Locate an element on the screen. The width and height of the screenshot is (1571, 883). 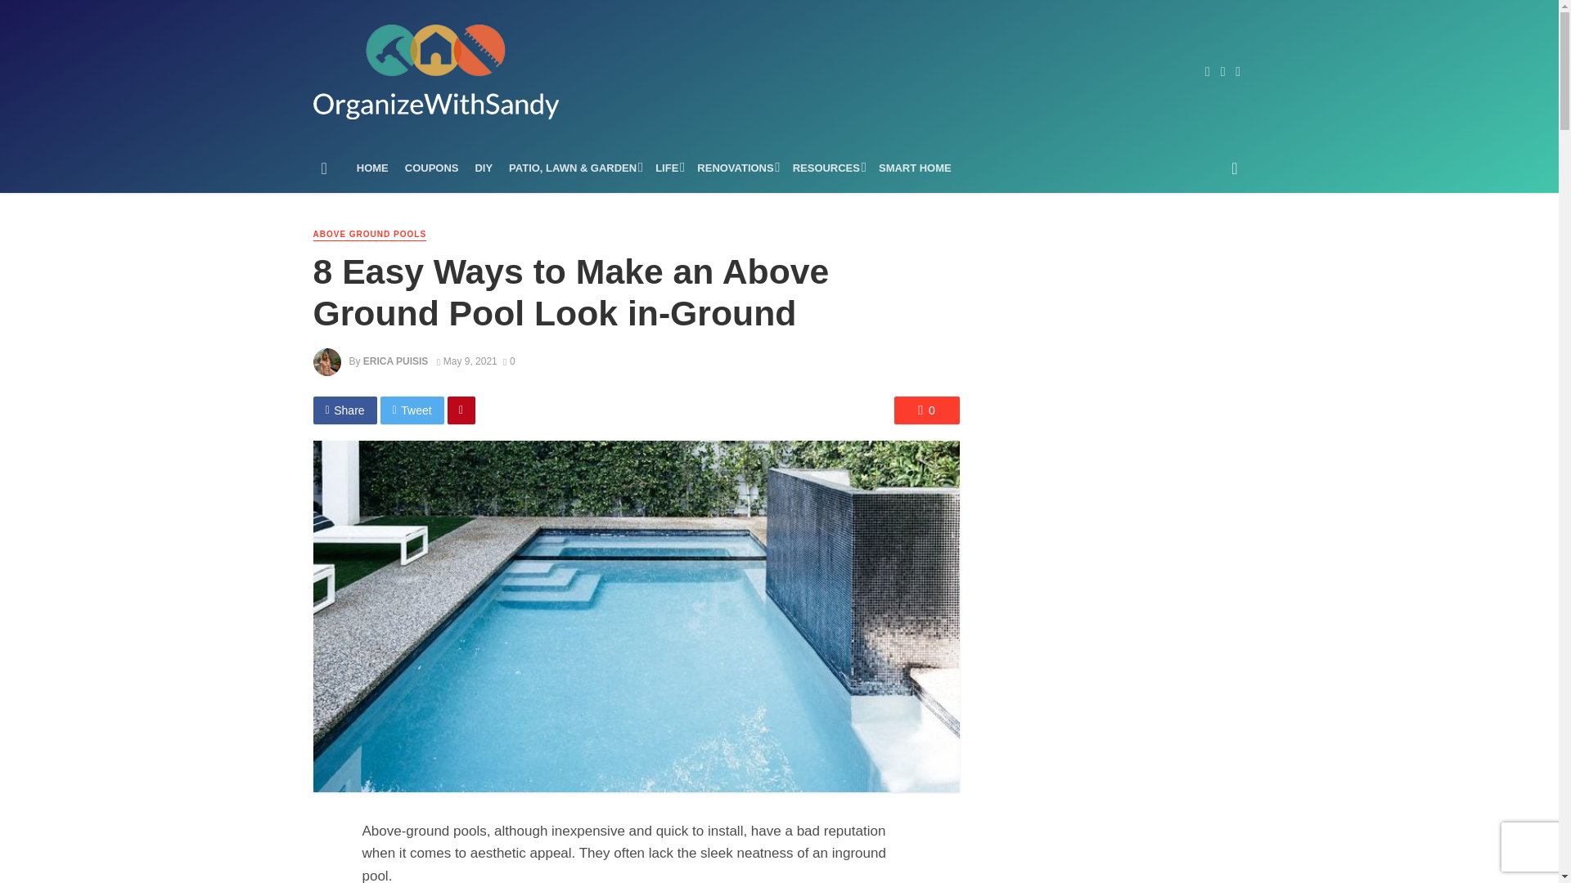
ERICA PUISIS is located at coordinates (394, 361).